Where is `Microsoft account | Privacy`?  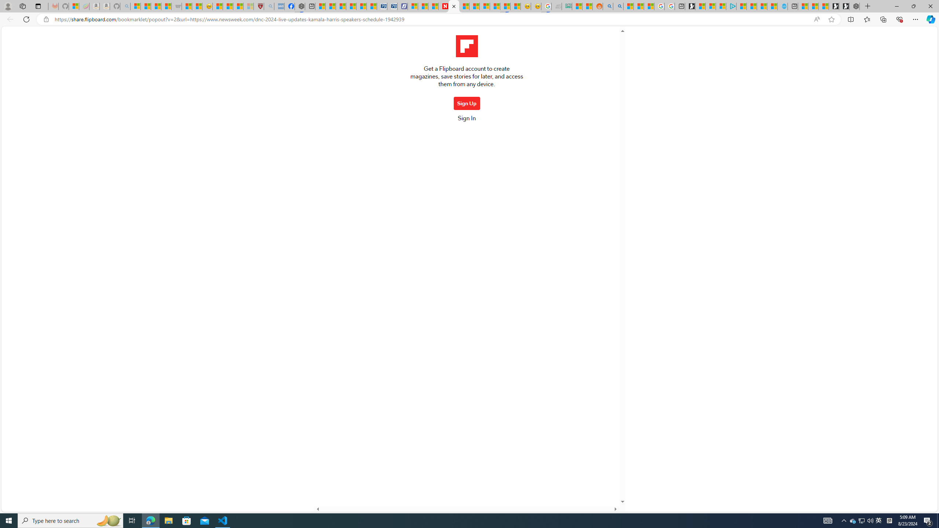
Microsoft account | Privacy is located at coordinates (721, 6).